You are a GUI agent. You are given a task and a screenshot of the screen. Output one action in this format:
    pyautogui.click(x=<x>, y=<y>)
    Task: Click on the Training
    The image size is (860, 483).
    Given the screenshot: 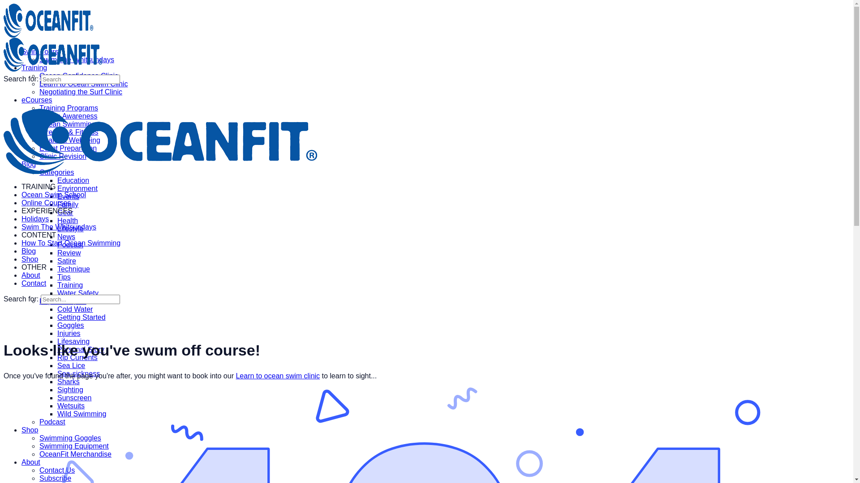 What is the action you would take?
    pyautogui.click(x=70, y=285)
    